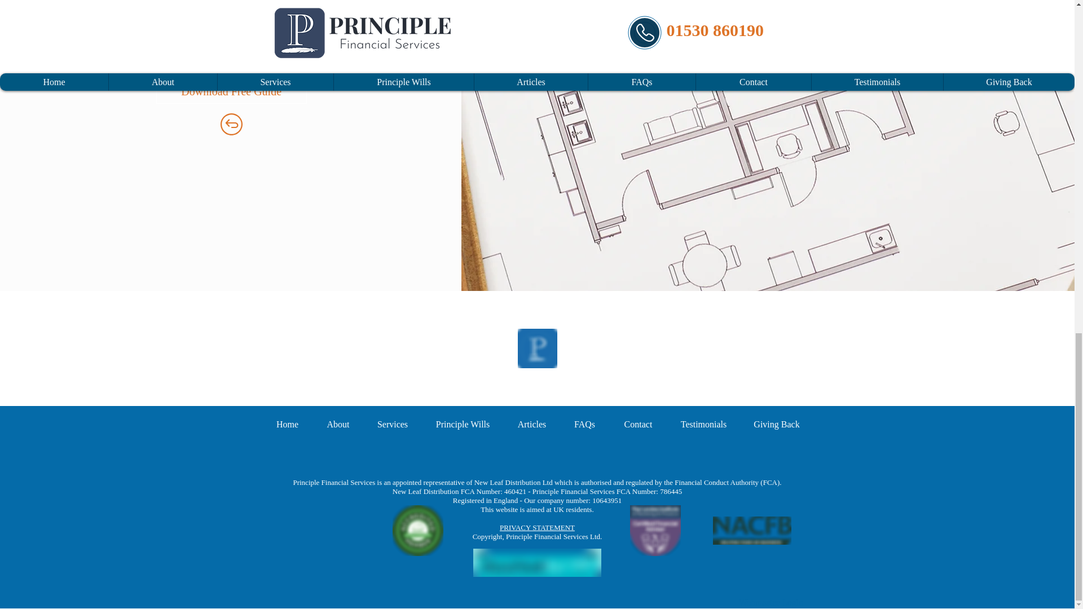  What do you see at coordinates (463, 424) in the screenshot?
I see `Principle Wills` at bounding box center [463, 424].